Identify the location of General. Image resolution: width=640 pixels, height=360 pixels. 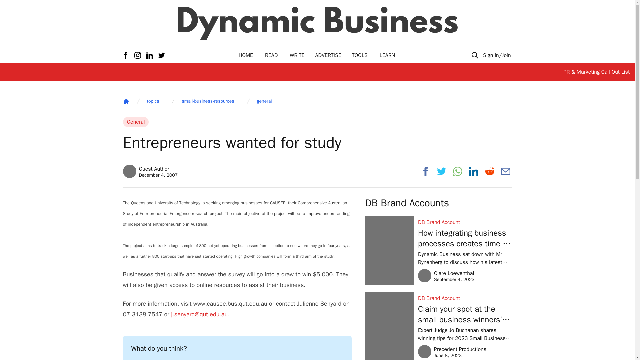
(135, 122).